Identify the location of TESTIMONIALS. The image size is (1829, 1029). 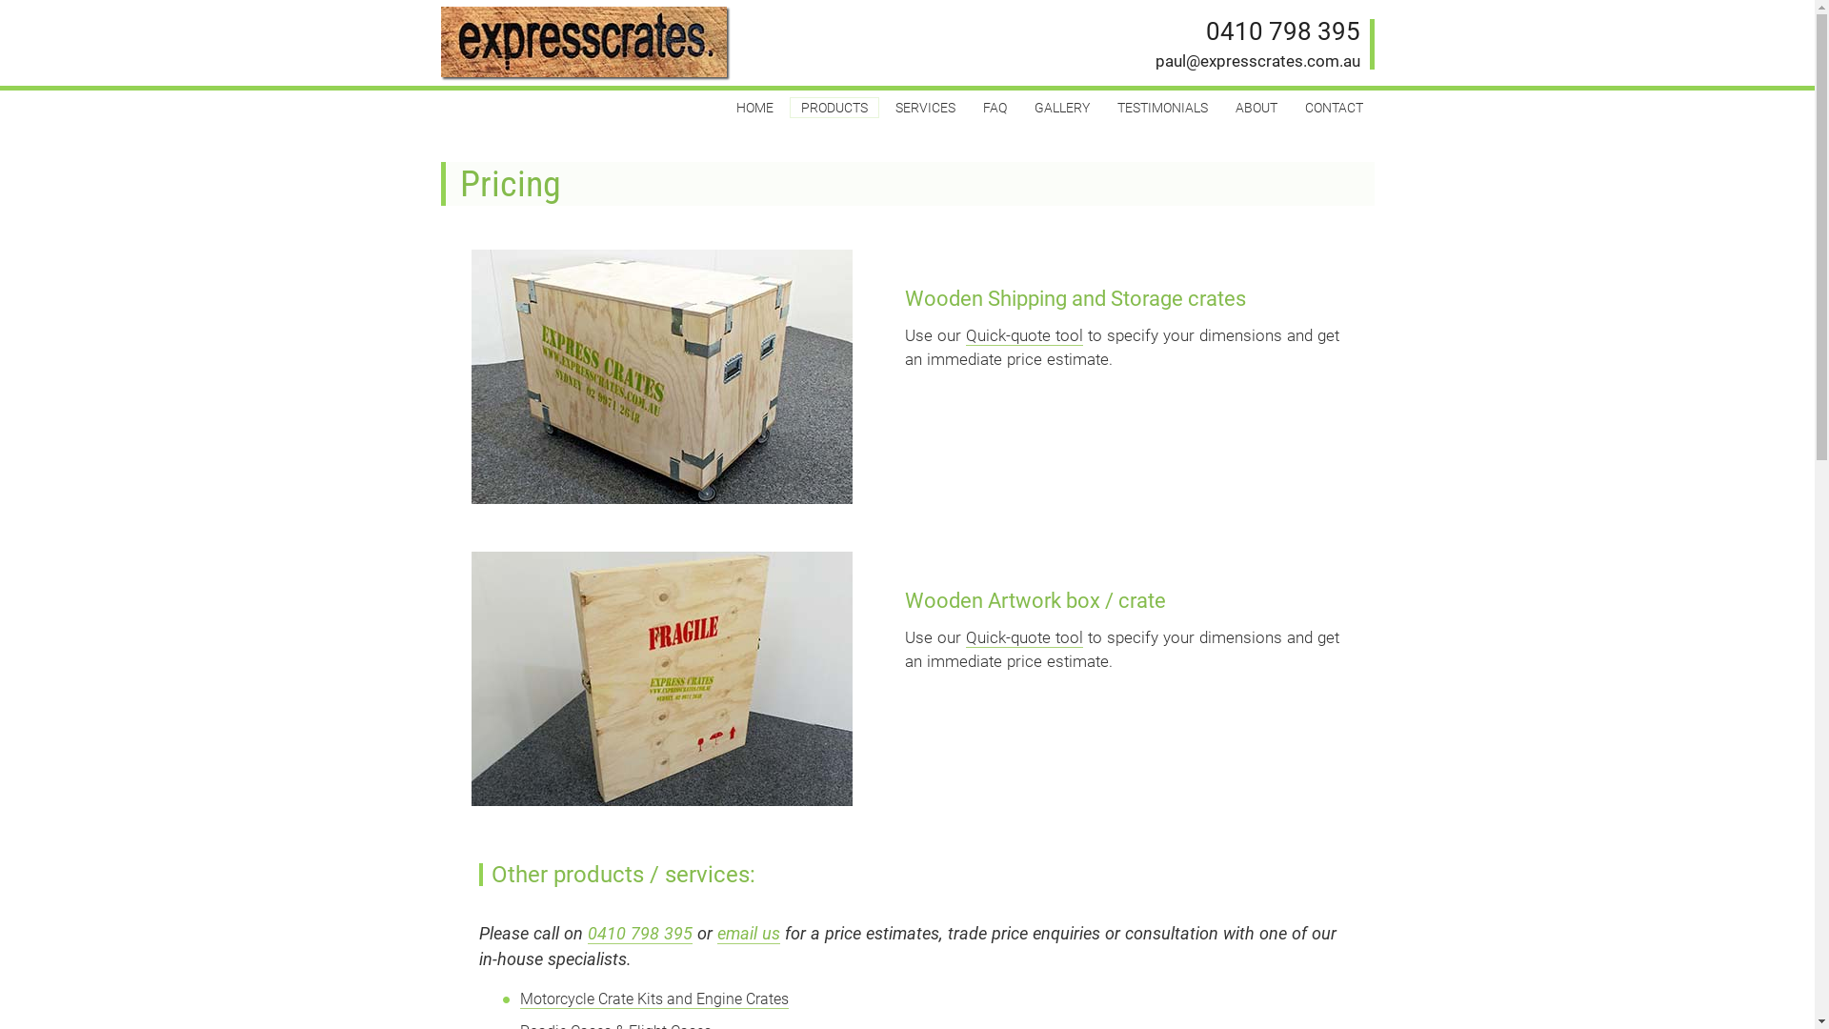
(1162, 108).